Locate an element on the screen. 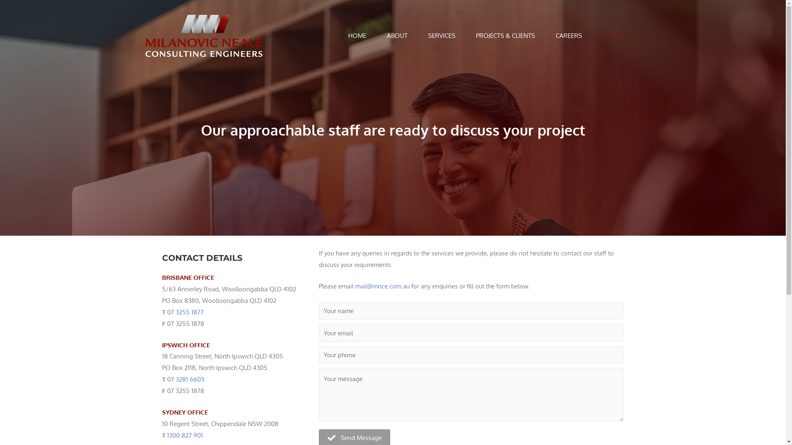 The height and width of the screenshot is (445, 792). SERVICES is located at coordinates (441, 36).